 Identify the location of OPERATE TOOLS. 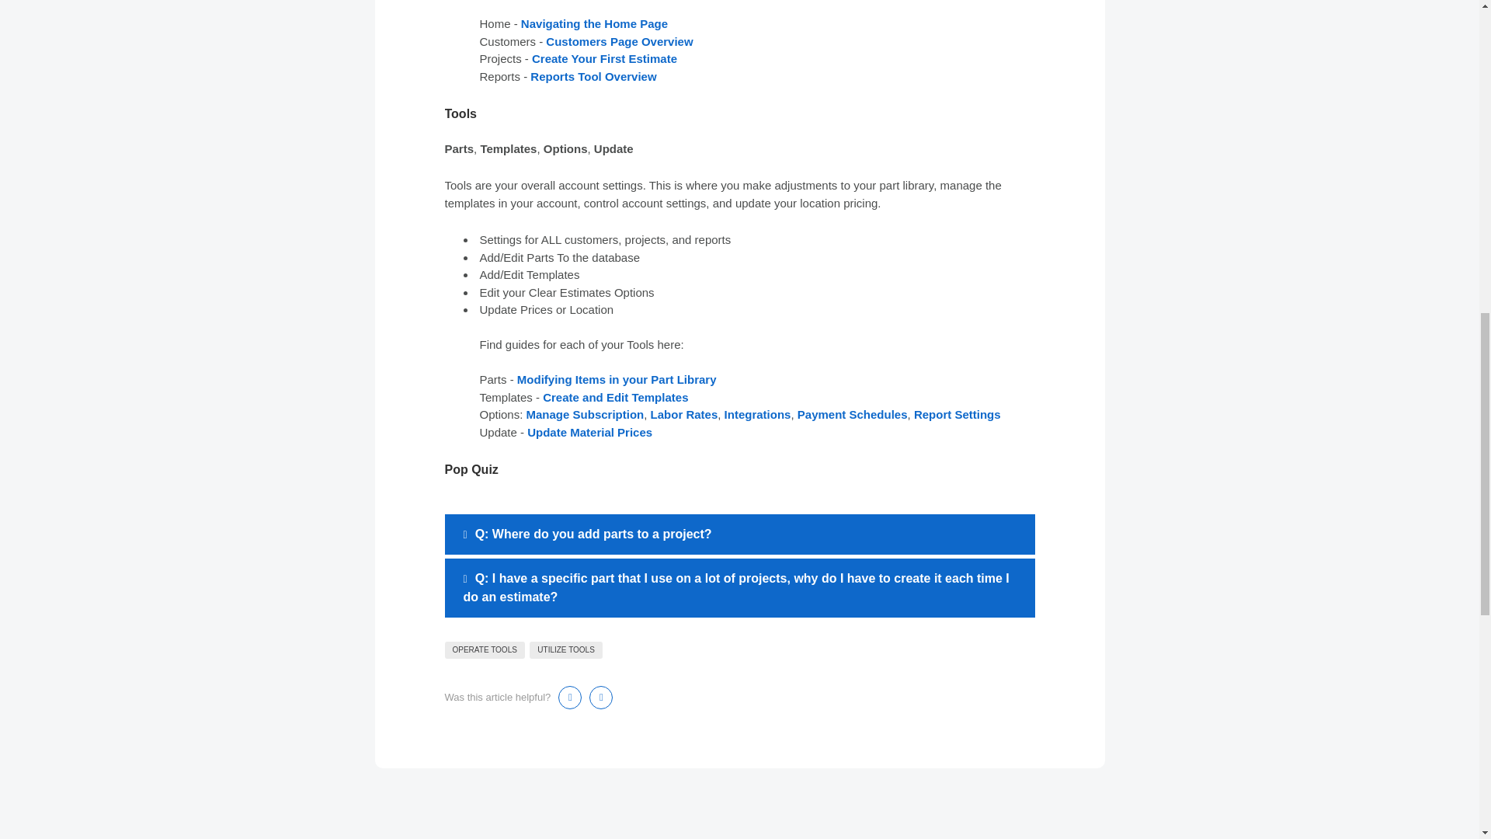
(485, 649).